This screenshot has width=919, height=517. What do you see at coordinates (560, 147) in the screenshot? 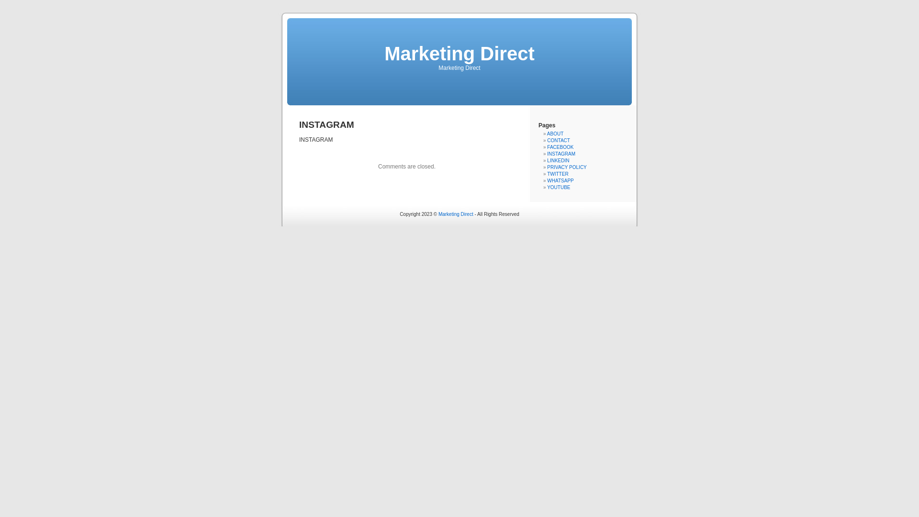
I see `FACEBOOK` at bounding box center [560, 147].